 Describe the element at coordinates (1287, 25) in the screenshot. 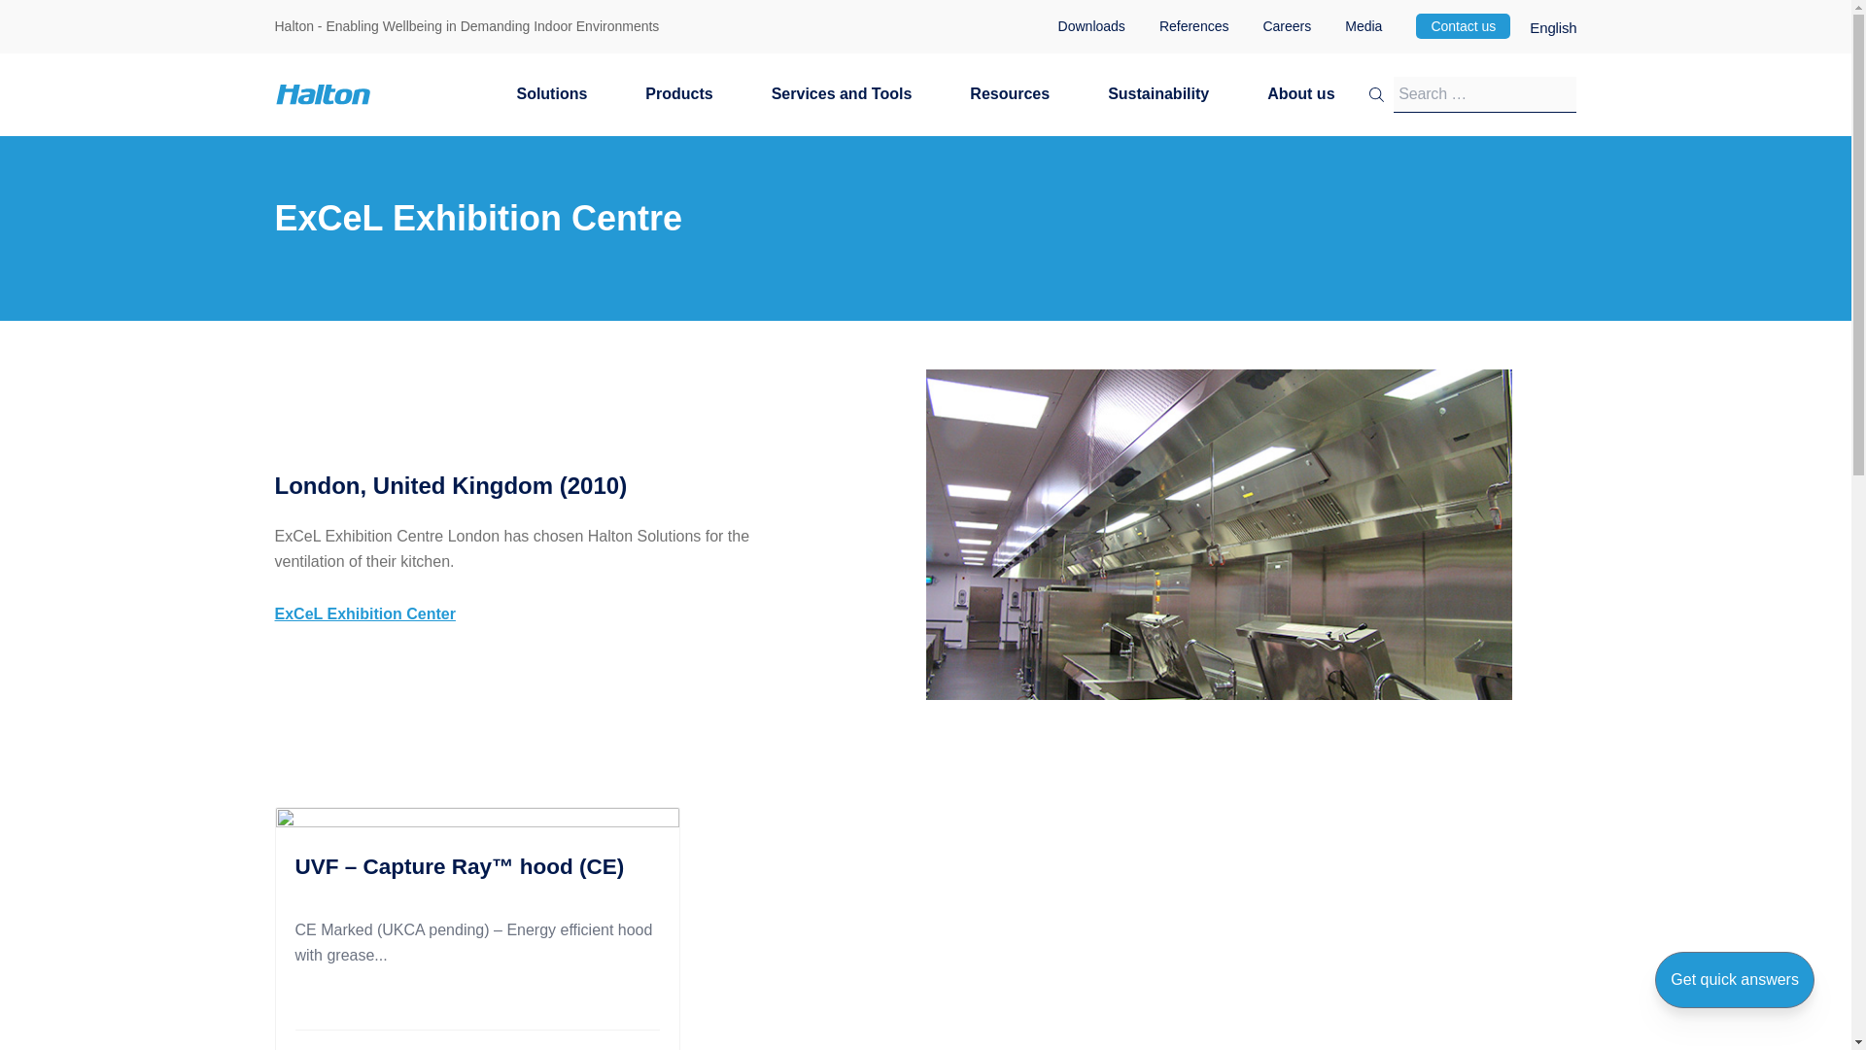

I see `Careers` at that location.